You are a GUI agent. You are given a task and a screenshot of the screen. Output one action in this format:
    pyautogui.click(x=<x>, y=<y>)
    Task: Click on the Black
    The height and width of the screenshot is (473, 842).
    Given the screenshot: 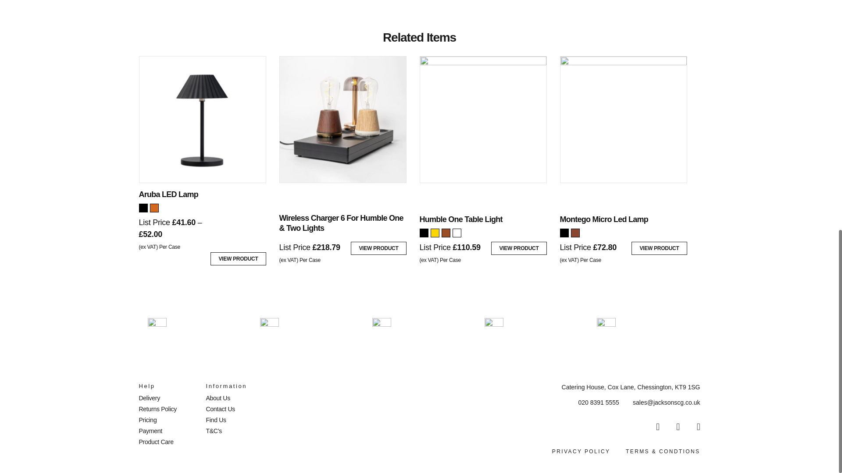 What is the action you would take?
    pyautogui.click(x=564, y=233)
    